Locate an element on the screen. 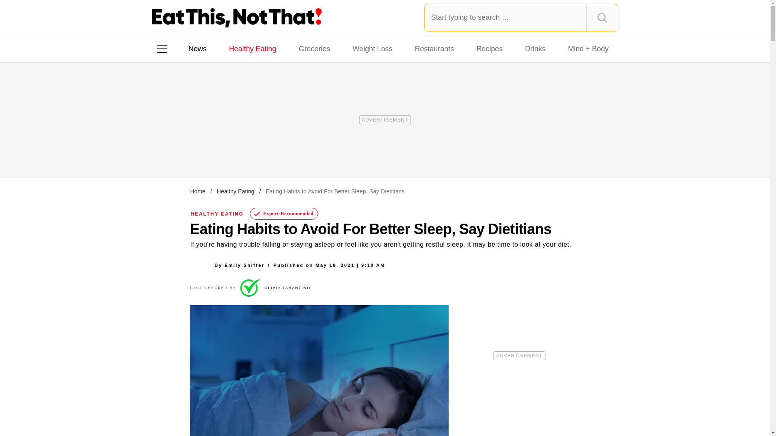  Instagram is located at coordinates (190, 153).